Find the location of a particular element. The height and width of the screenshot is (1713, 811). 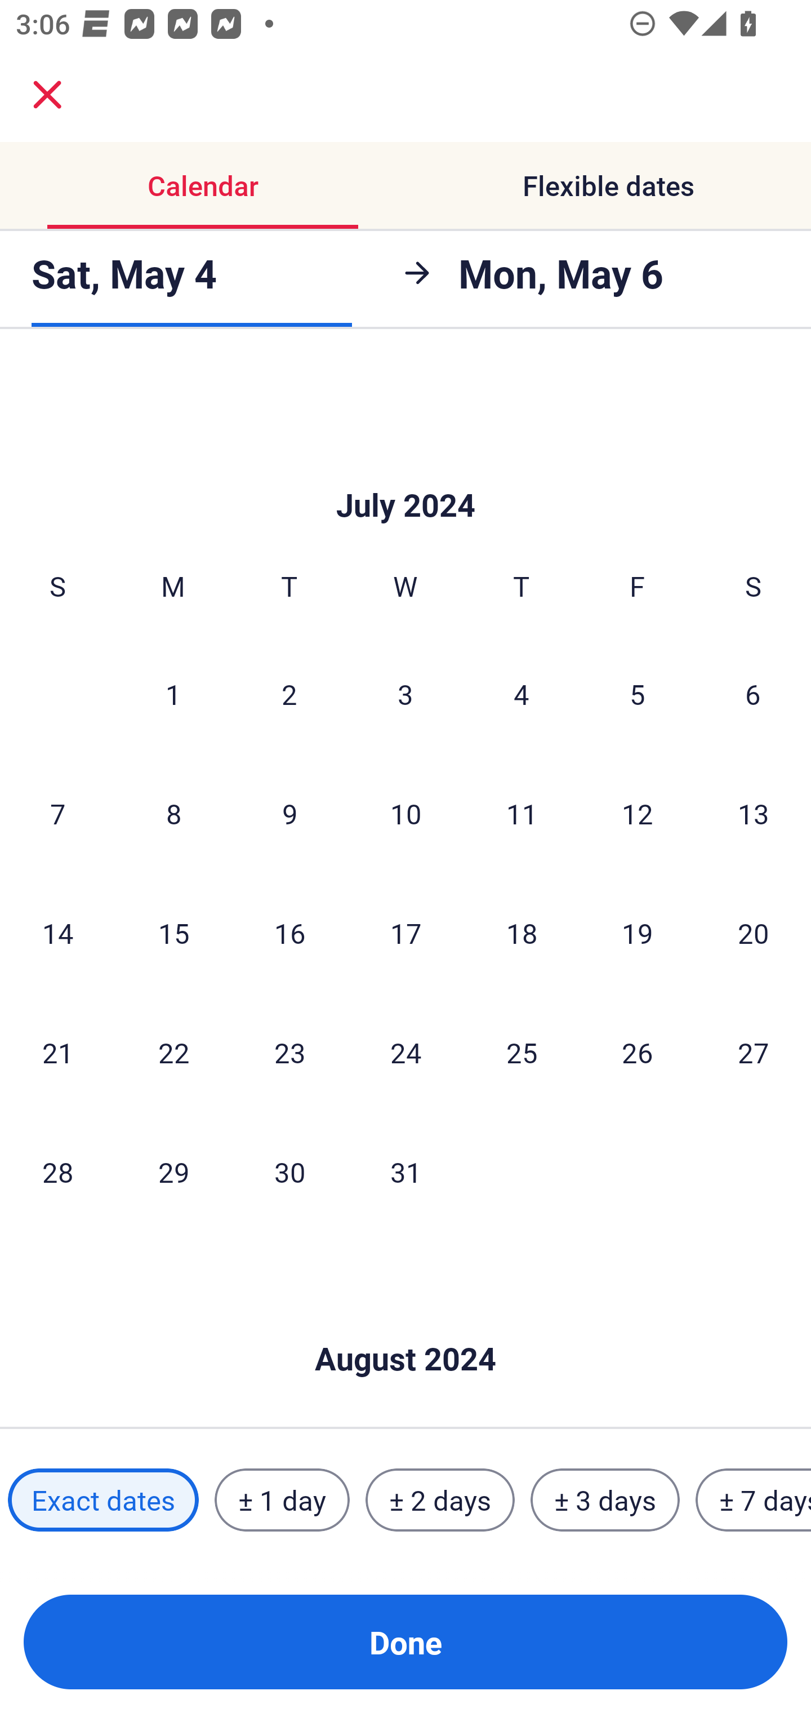

6 Saturday, July 6, 2024 is located at coordinates (753, 693).